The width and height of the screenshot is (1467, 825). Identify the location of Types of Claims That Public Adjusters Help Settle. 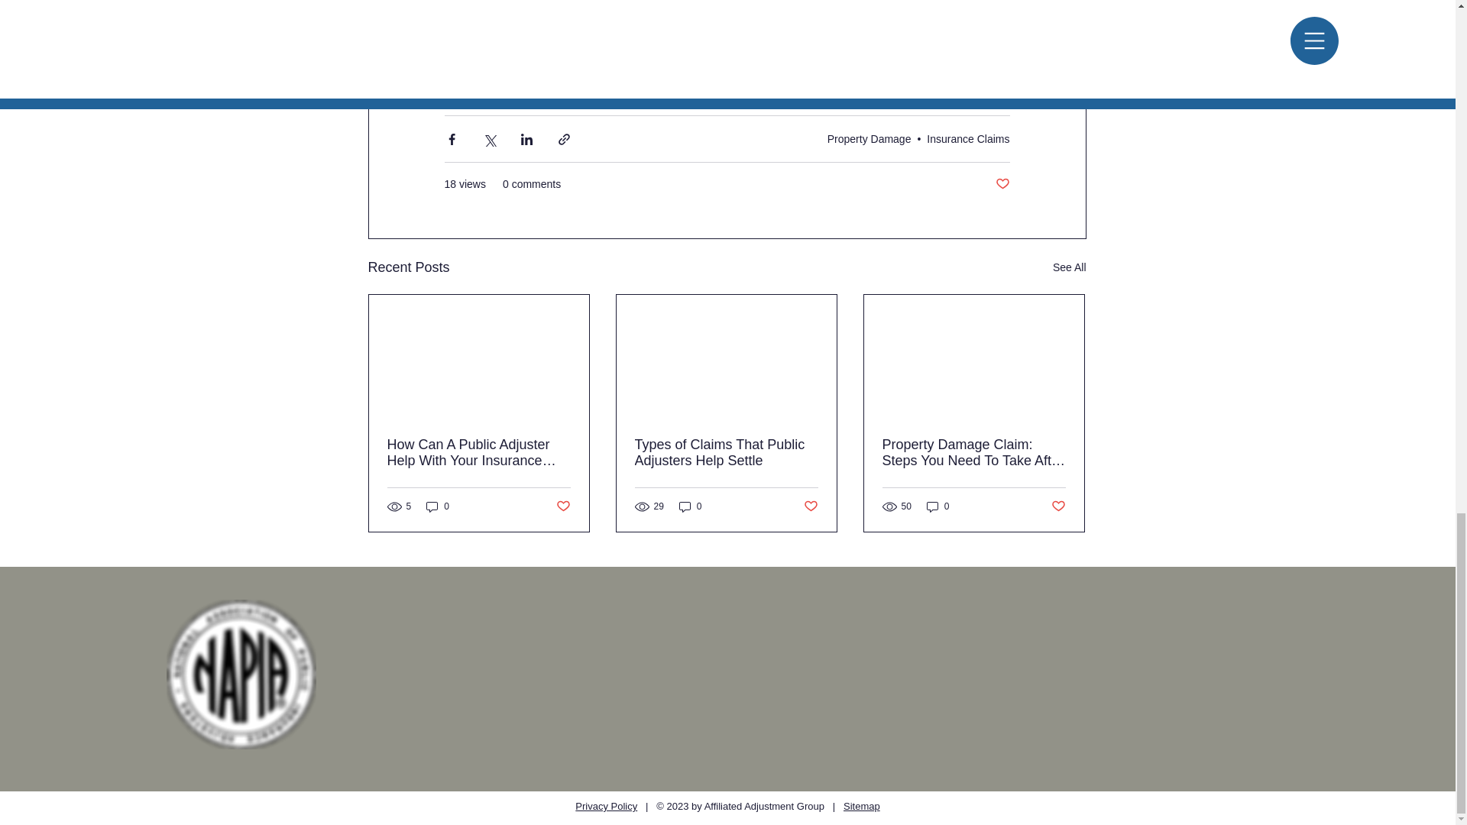
(725, 453).